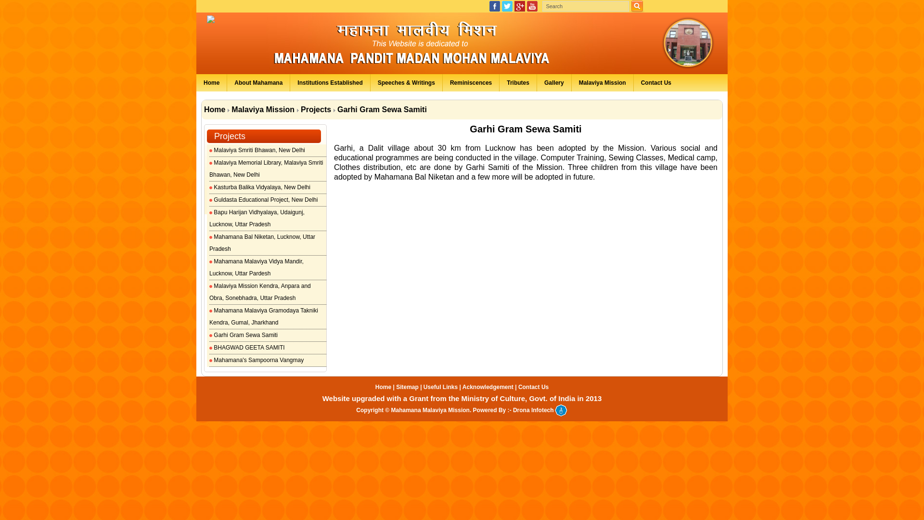 Image resolution: width=924 pixels, height=520 pixels. Describe the element at coordinates (586, 6) in the screenshot. I see ` Search` at that location.